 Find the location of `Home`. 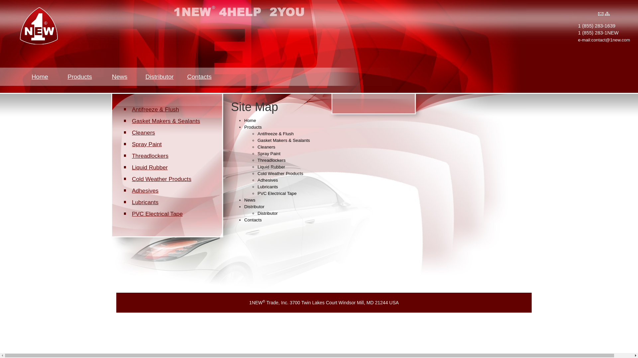

Home is located at coordinates (250, 121).